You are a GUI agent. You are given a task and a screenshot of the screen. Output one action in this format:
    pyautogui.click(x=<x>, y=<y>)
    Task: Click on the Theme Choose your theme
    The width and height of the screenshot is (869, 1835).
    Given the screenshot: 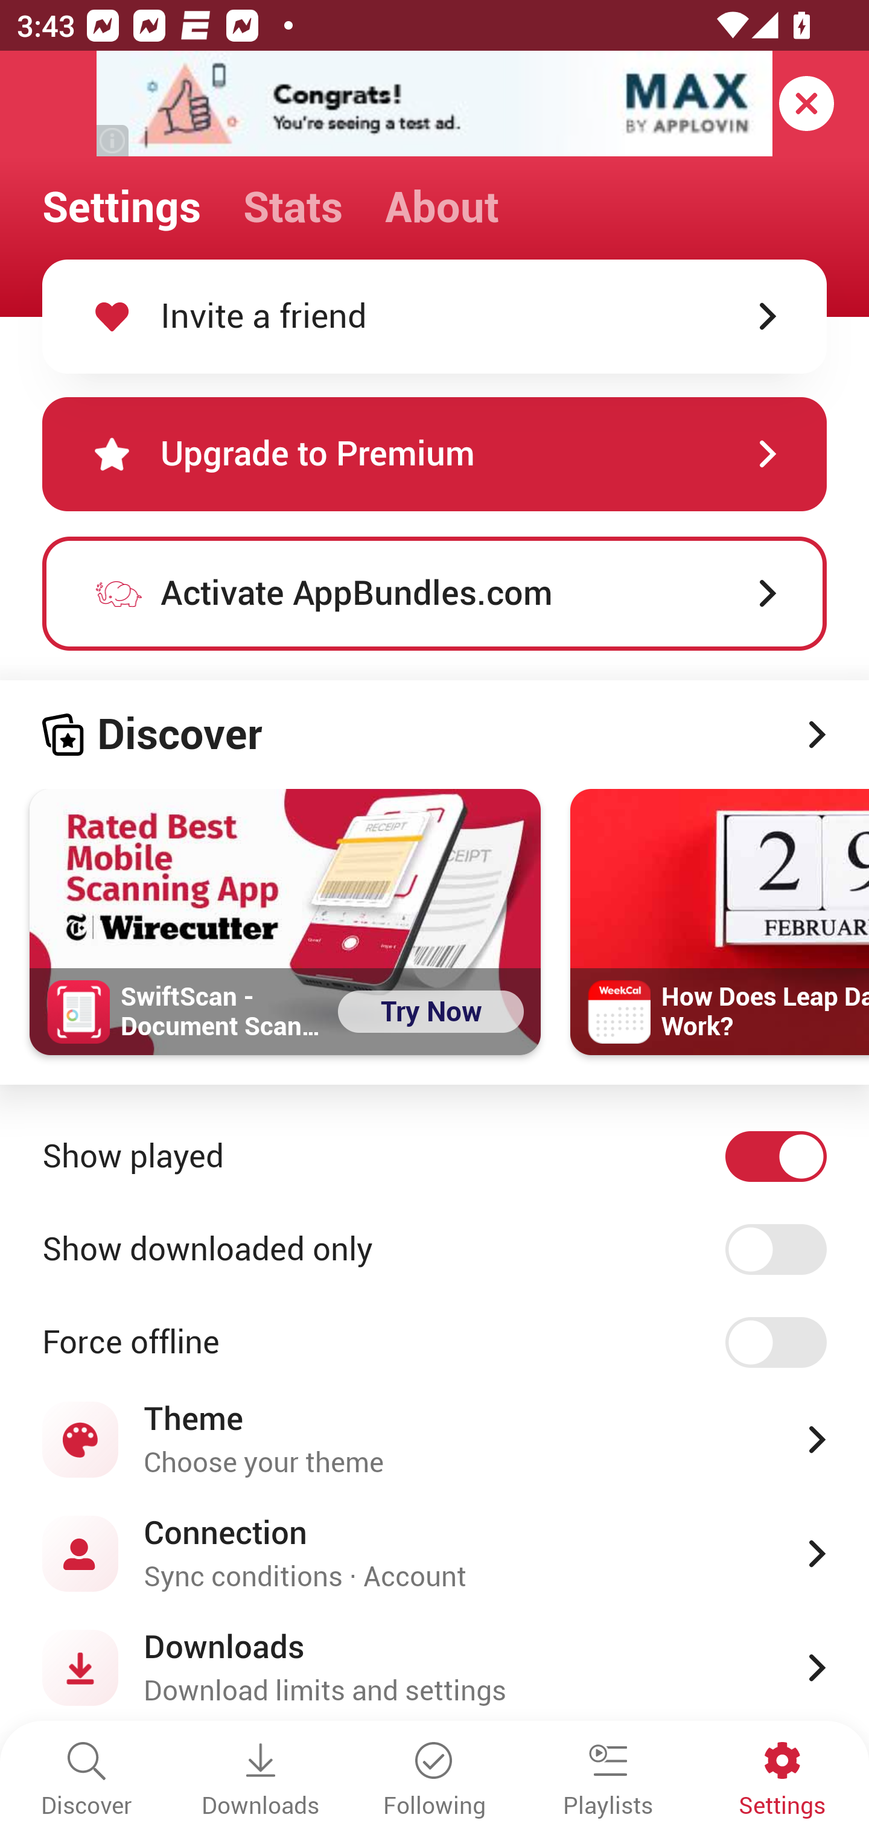 What is the action you would take?
    pyautogui.click(x=434, y=1439)
    